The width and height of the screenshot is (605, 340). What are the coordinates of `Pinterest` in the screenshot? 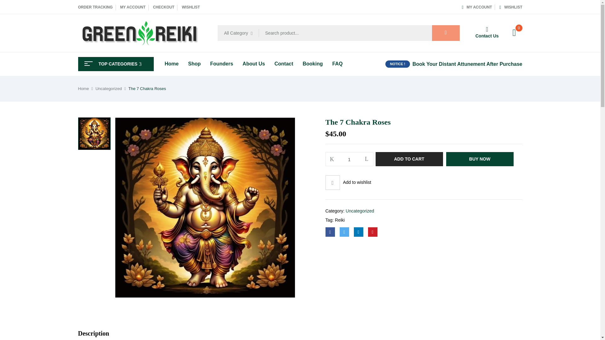 It's located at (372, 232).